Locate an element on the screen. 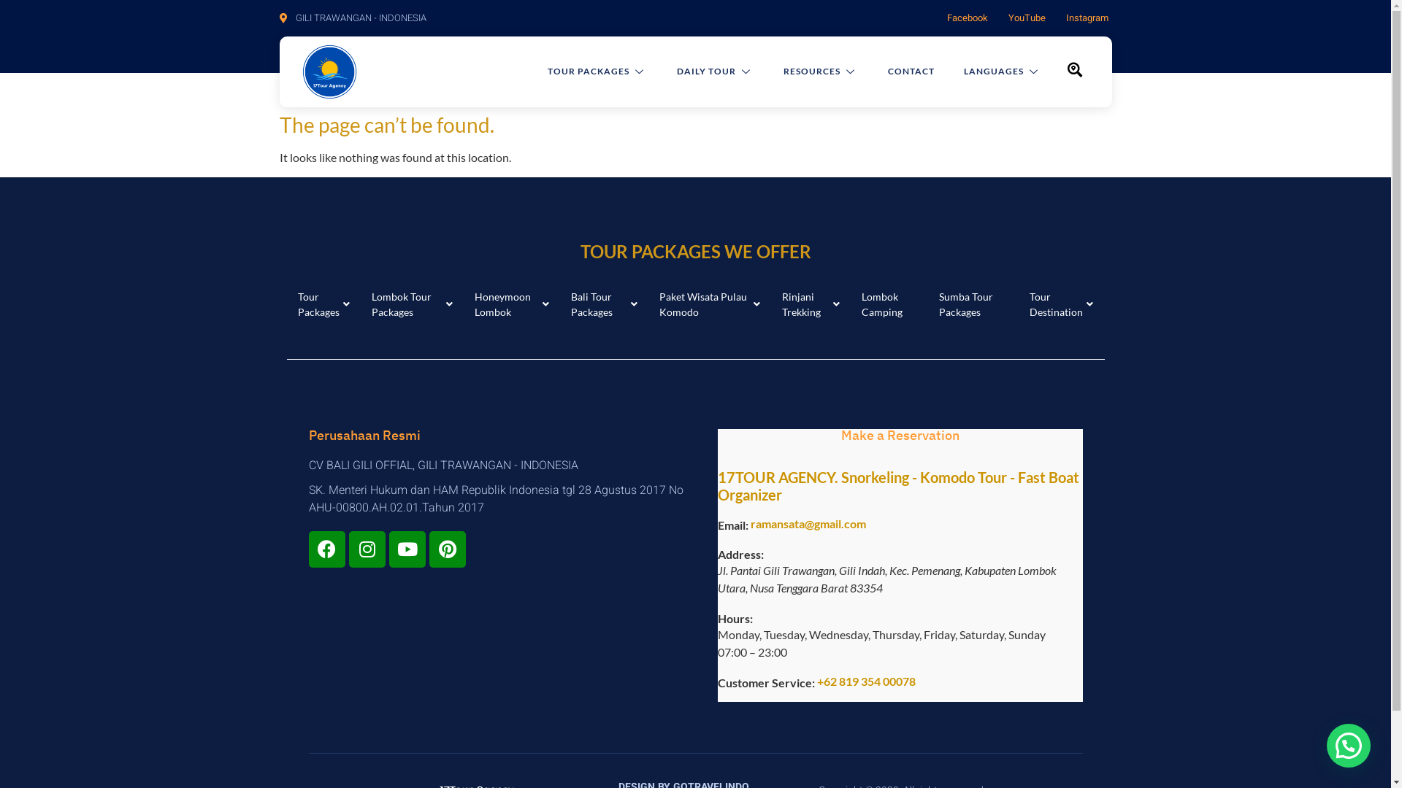  RESOURCES is located at coordinates (806, 72).